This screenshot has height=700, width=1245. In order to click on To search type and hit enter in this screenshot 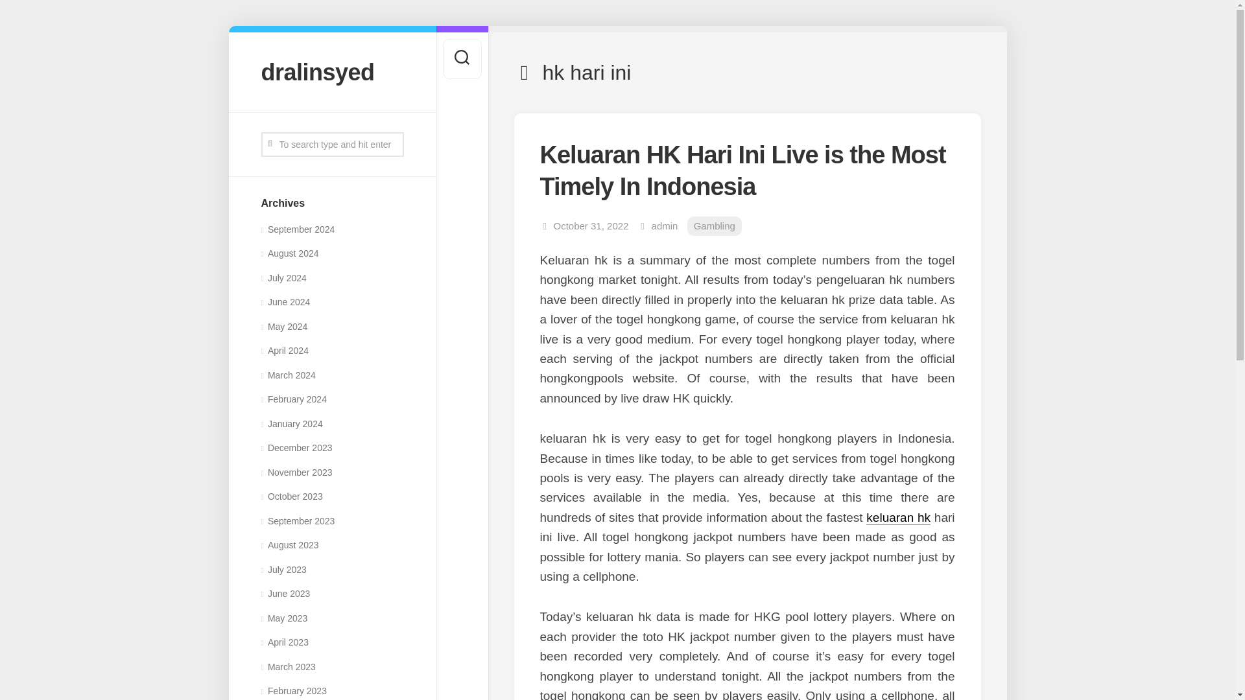, I will do `click(332, 144)`.